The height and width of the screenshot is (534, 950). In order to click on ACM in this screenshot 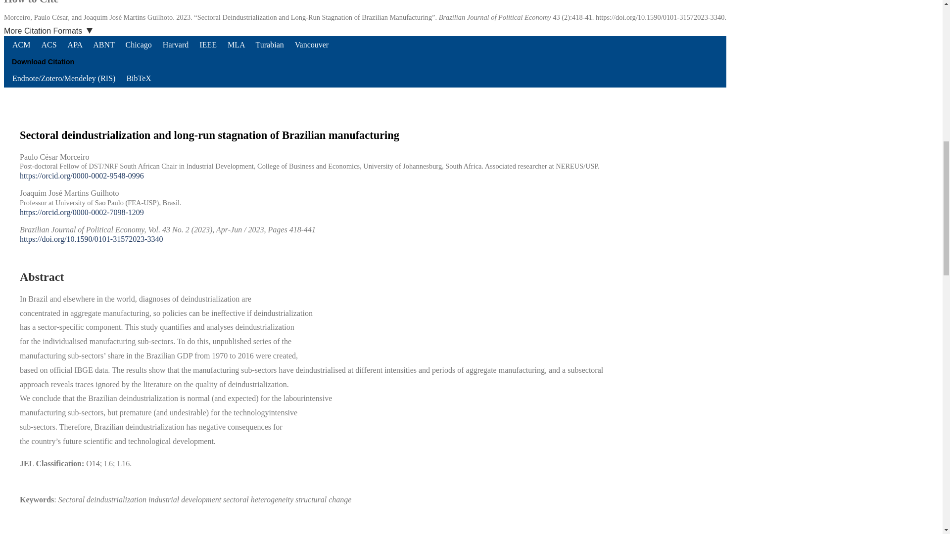, I will do `click(22, 44)`.